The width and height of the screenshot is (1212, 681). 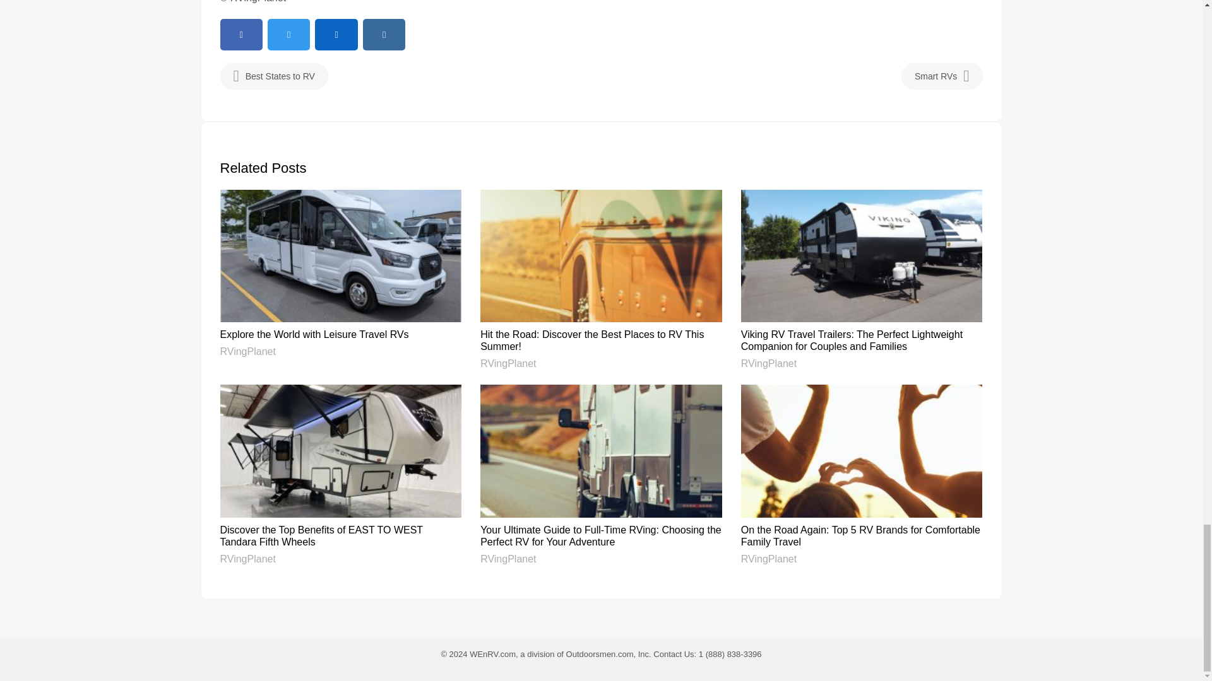 What do you see at coordinates (247, 351) in the screenshot?
I see `RVingPlanet` at bounding box center [247, 351].